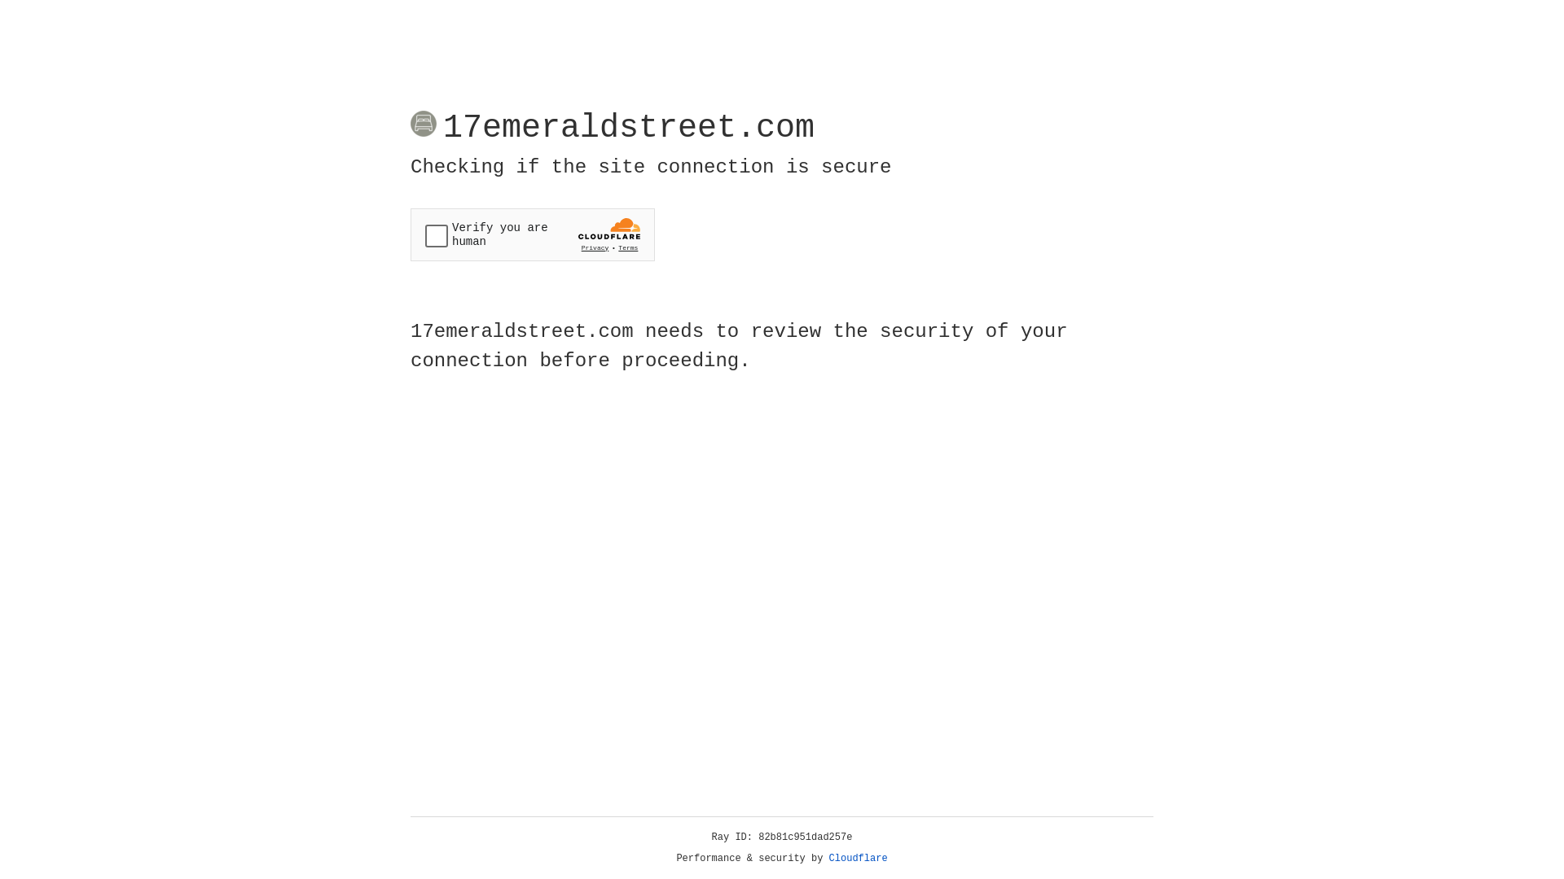 The height and width of the screenshot is (879, 1564). Describe the element at coordinates (533, 234) in the screenshot. I see `Widget containing a Cloudflare security challenge` at that location.